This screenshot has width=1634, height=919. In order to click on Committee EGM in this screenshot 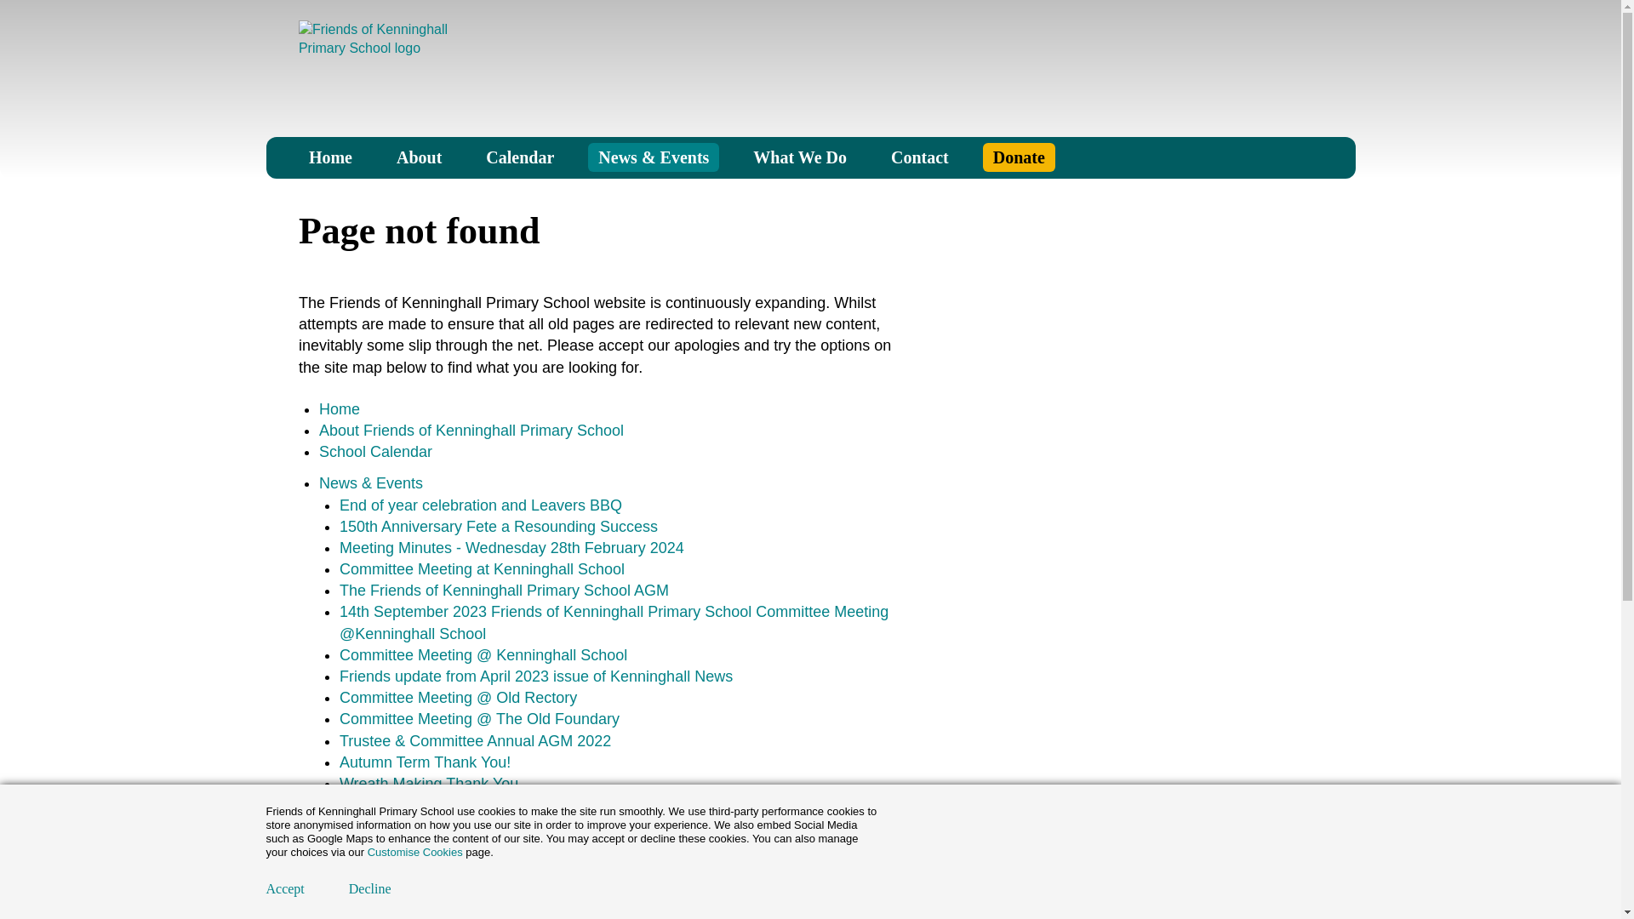, I will do `click(396, 910)`.